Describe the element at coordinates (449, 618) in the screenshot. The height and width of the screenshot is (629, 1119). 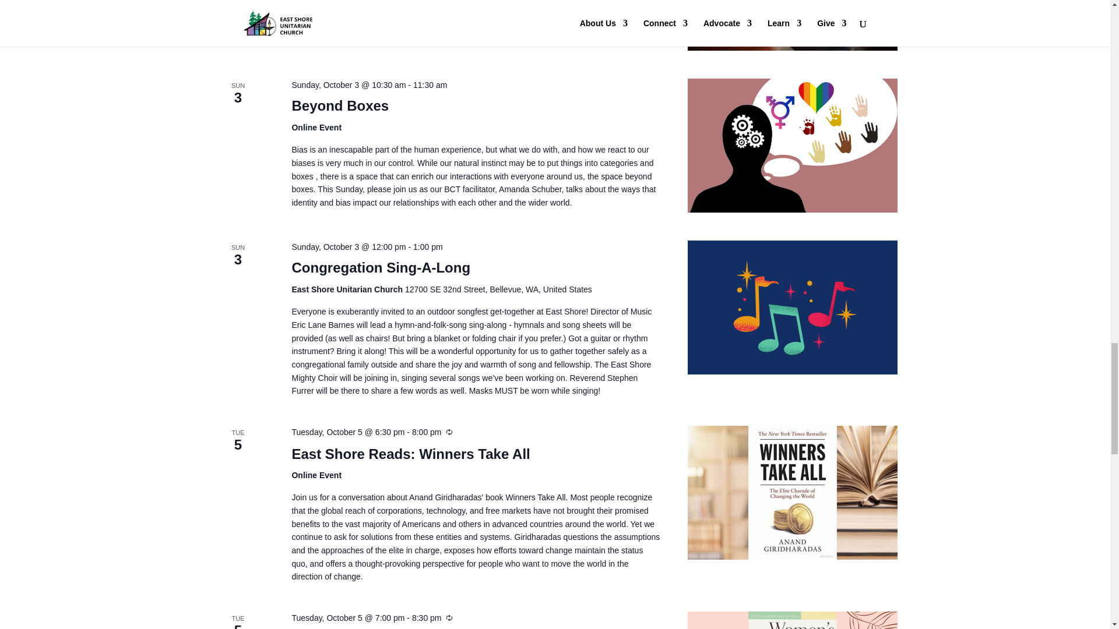
I see `Recurring` at that location.